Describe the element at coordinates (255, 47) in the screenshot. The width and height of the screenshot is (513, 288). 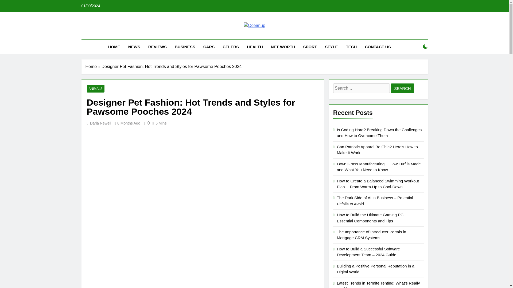
I see `HEALTH` at that location.